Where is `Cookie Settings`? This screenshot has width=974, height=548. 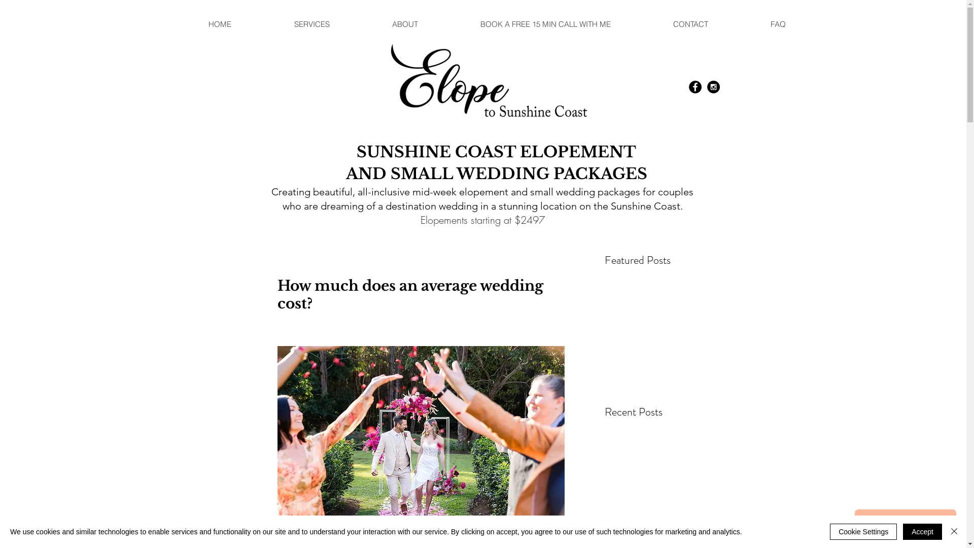
Cookie Settings is located at coordinates (863, 532).